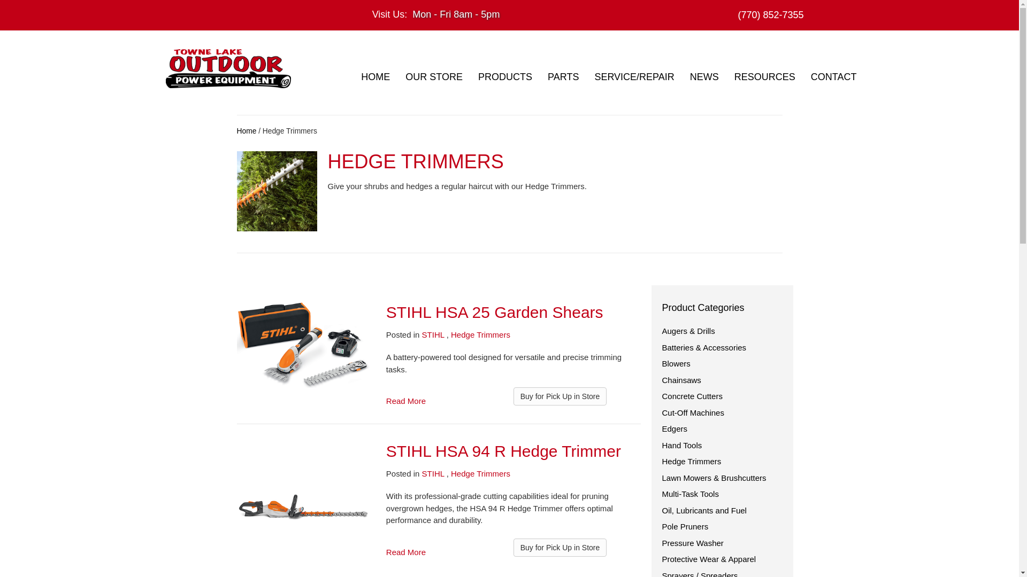 The image size is (1027, 577). Describe the element at coordinates (434, 77) in the screenshot. I see `OUR STORE` at that location.